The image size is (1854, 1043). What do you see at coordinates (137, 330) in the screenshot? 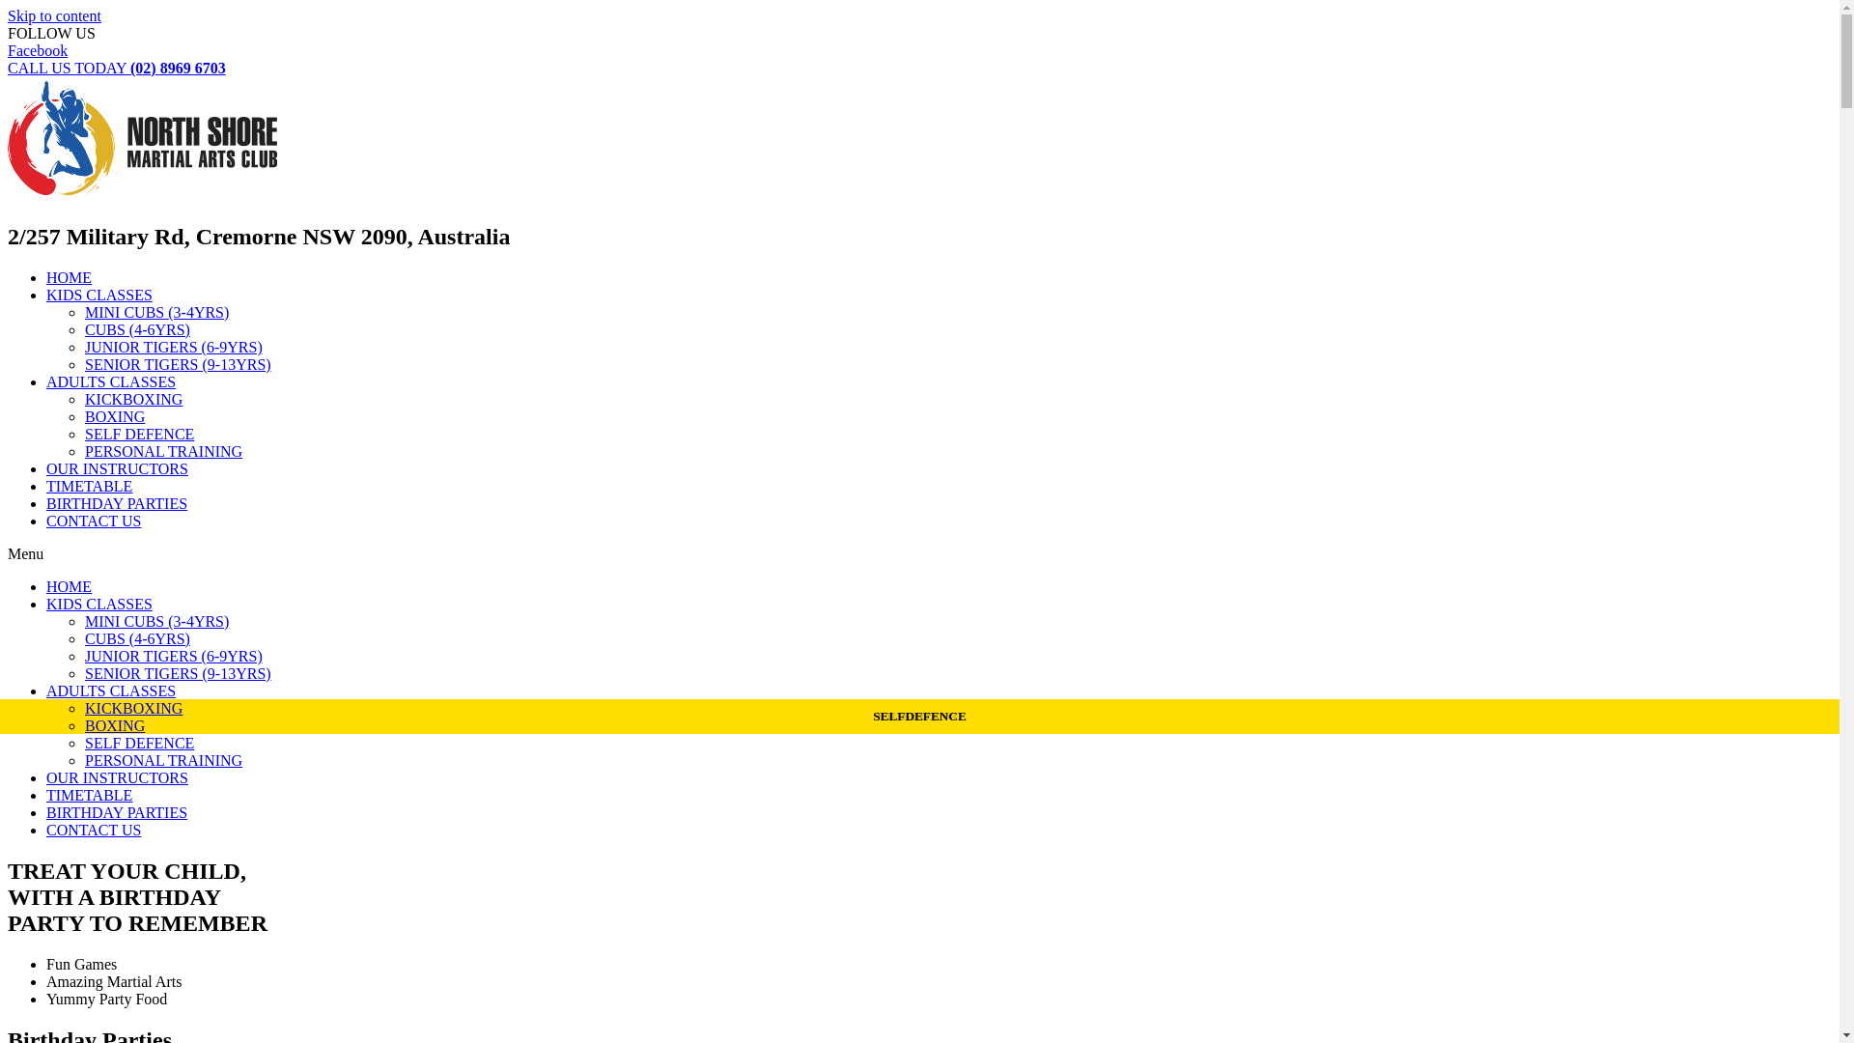
I see `CUBS (4-6YRS)` at bounding box center [137, 330].